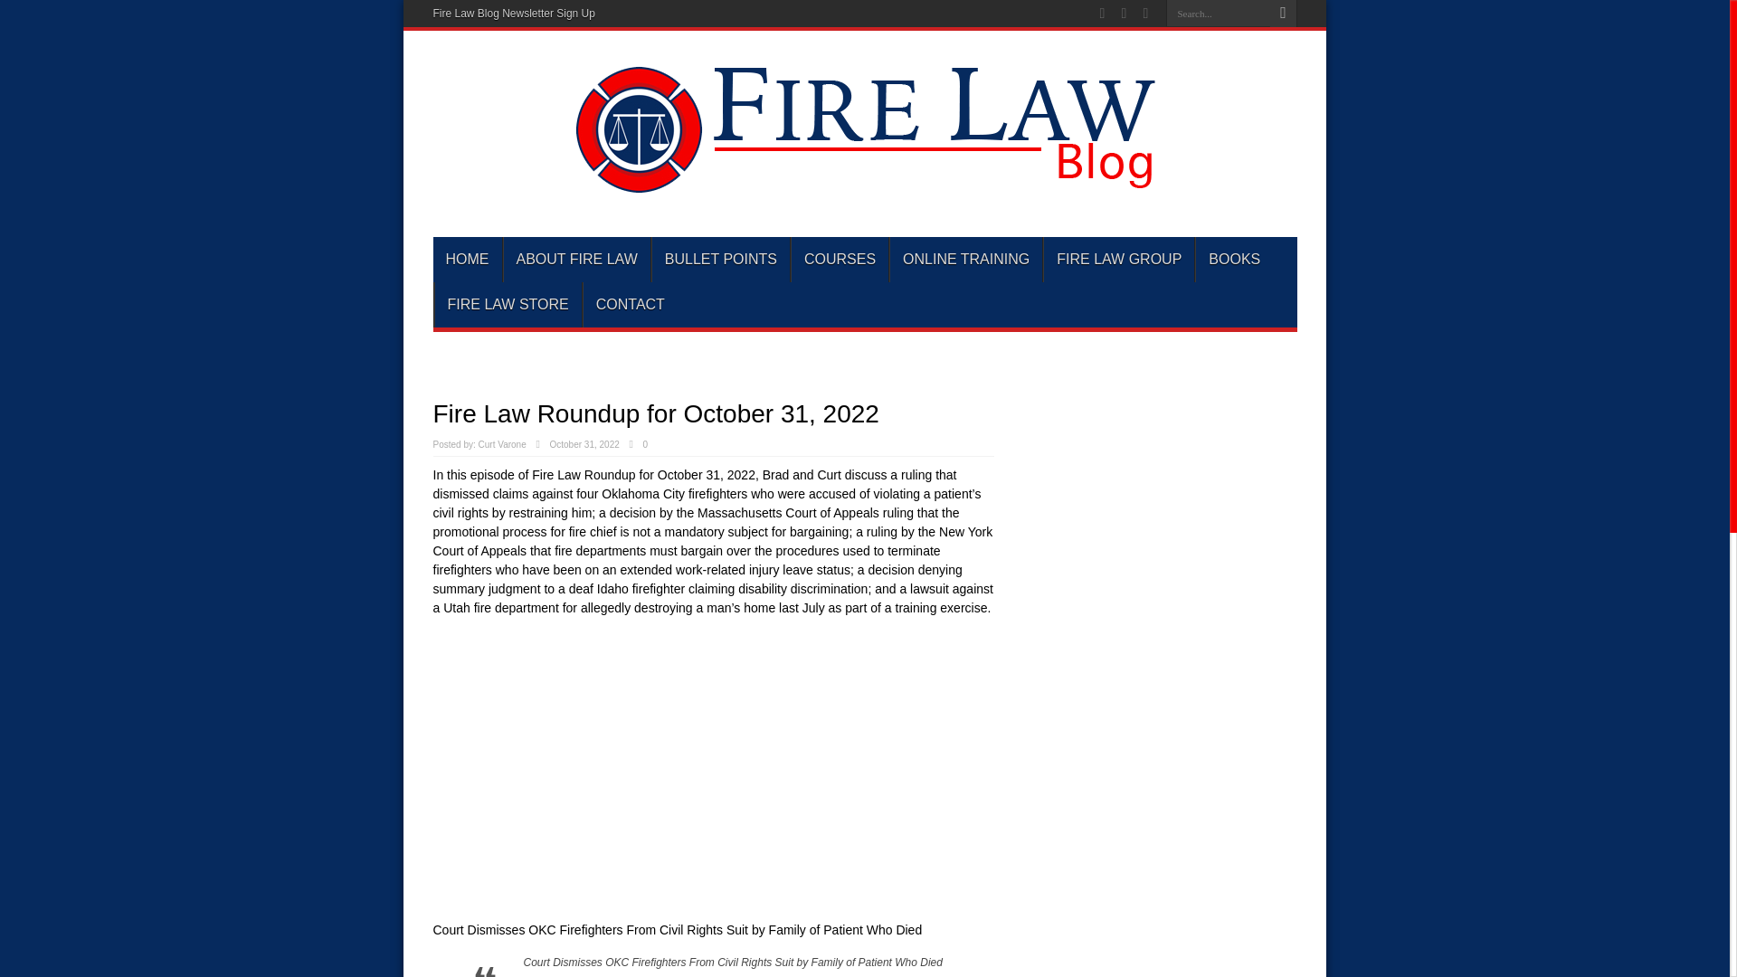 The height and width of the screenshot is (977, 1737). What do you see at coordinates (686, 773) in the screenshot?
I see `YouTube video player` at bounding box center [686, 773].